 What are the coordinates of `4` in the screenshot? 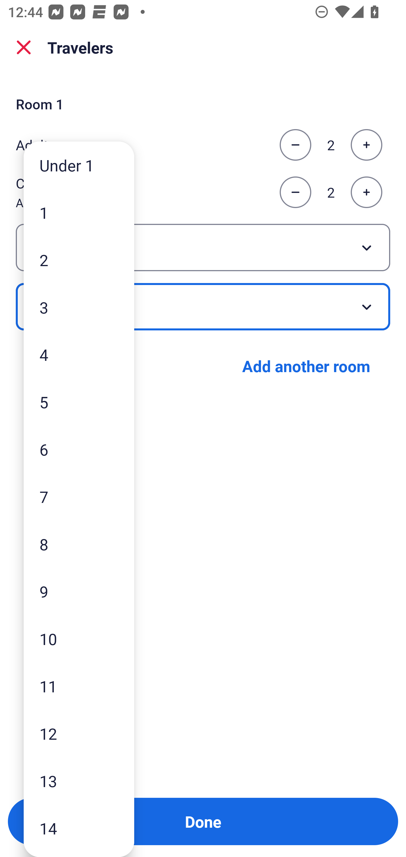 It's located at (79, 354).